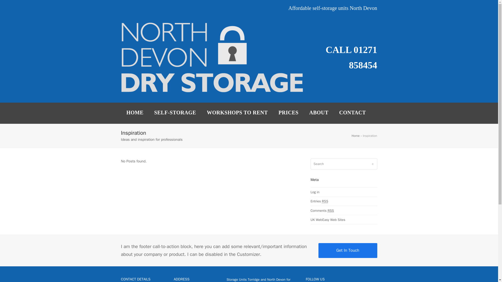 This screenshot has height=282, width=502. Describe the element at coordinates (320, 201) in the screenshot. I see `Syndicate this site using RSS 2.0` at that location.